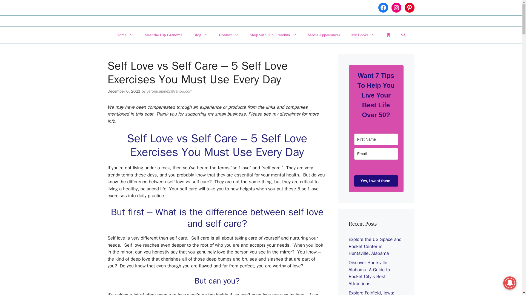 This screenshot has height=295, width=526. I want to click on Media Appearances, so click(324, 35).